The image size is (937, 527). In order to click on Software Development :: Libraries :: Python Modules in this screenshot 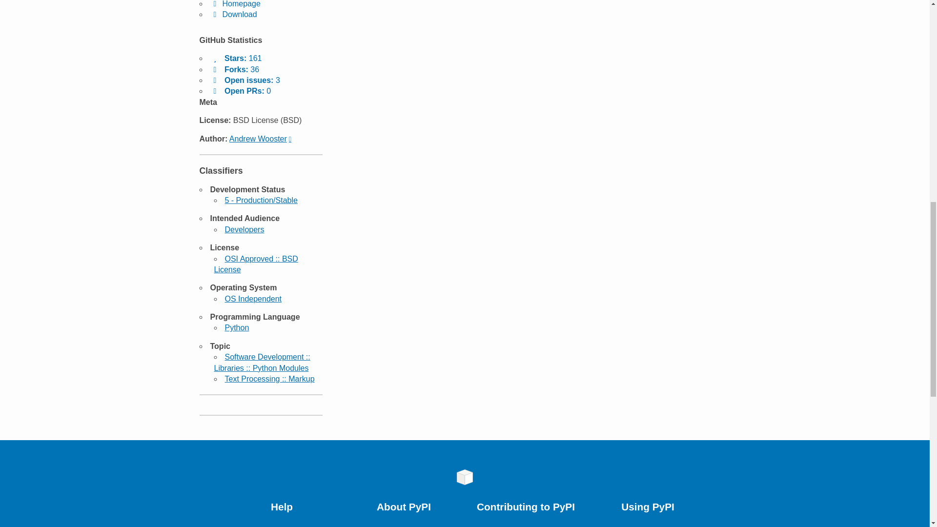, I will do `click(262, 362)`.